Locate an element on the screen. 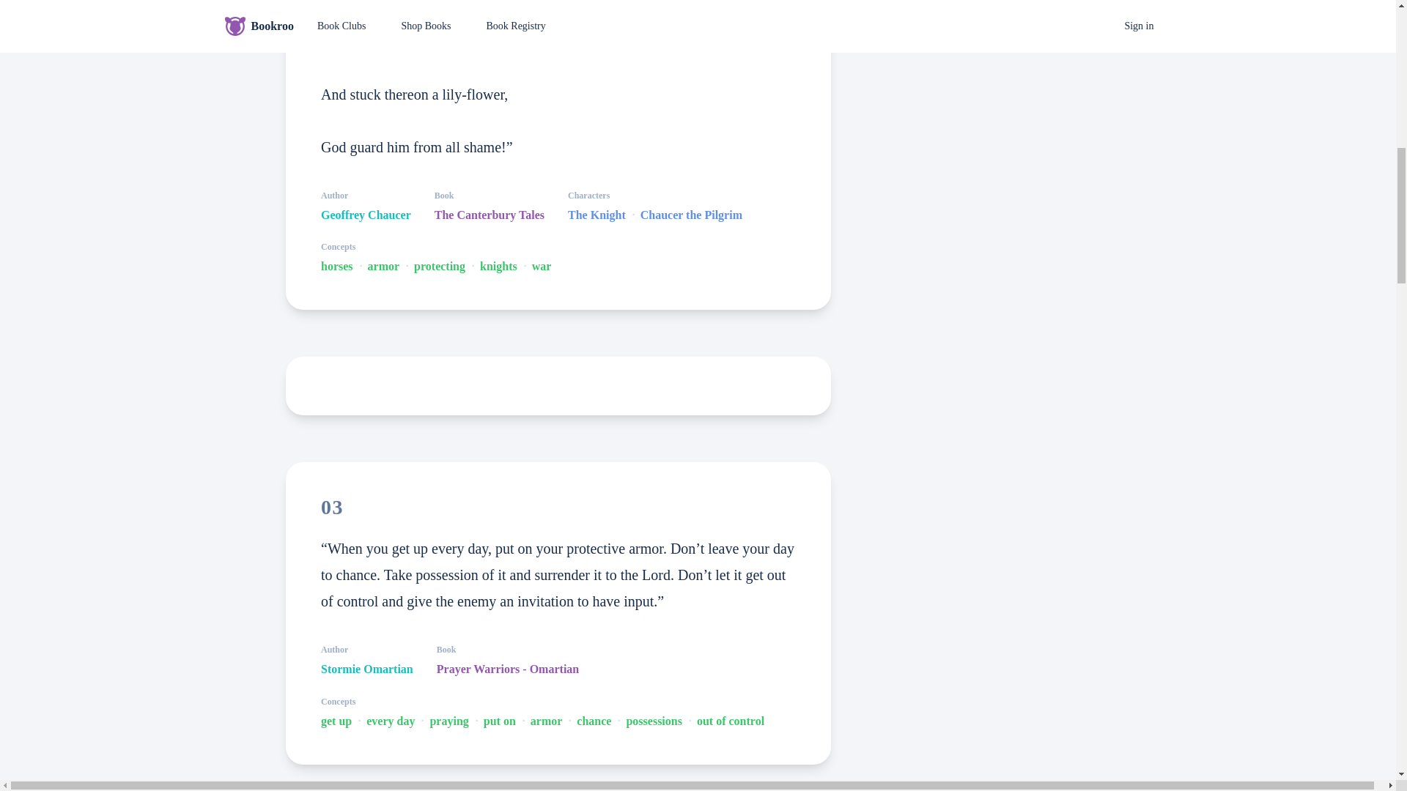 Image resolution: width=1407 pixels, height=791 pixels. The Knight is located at coordinates (597, 215).